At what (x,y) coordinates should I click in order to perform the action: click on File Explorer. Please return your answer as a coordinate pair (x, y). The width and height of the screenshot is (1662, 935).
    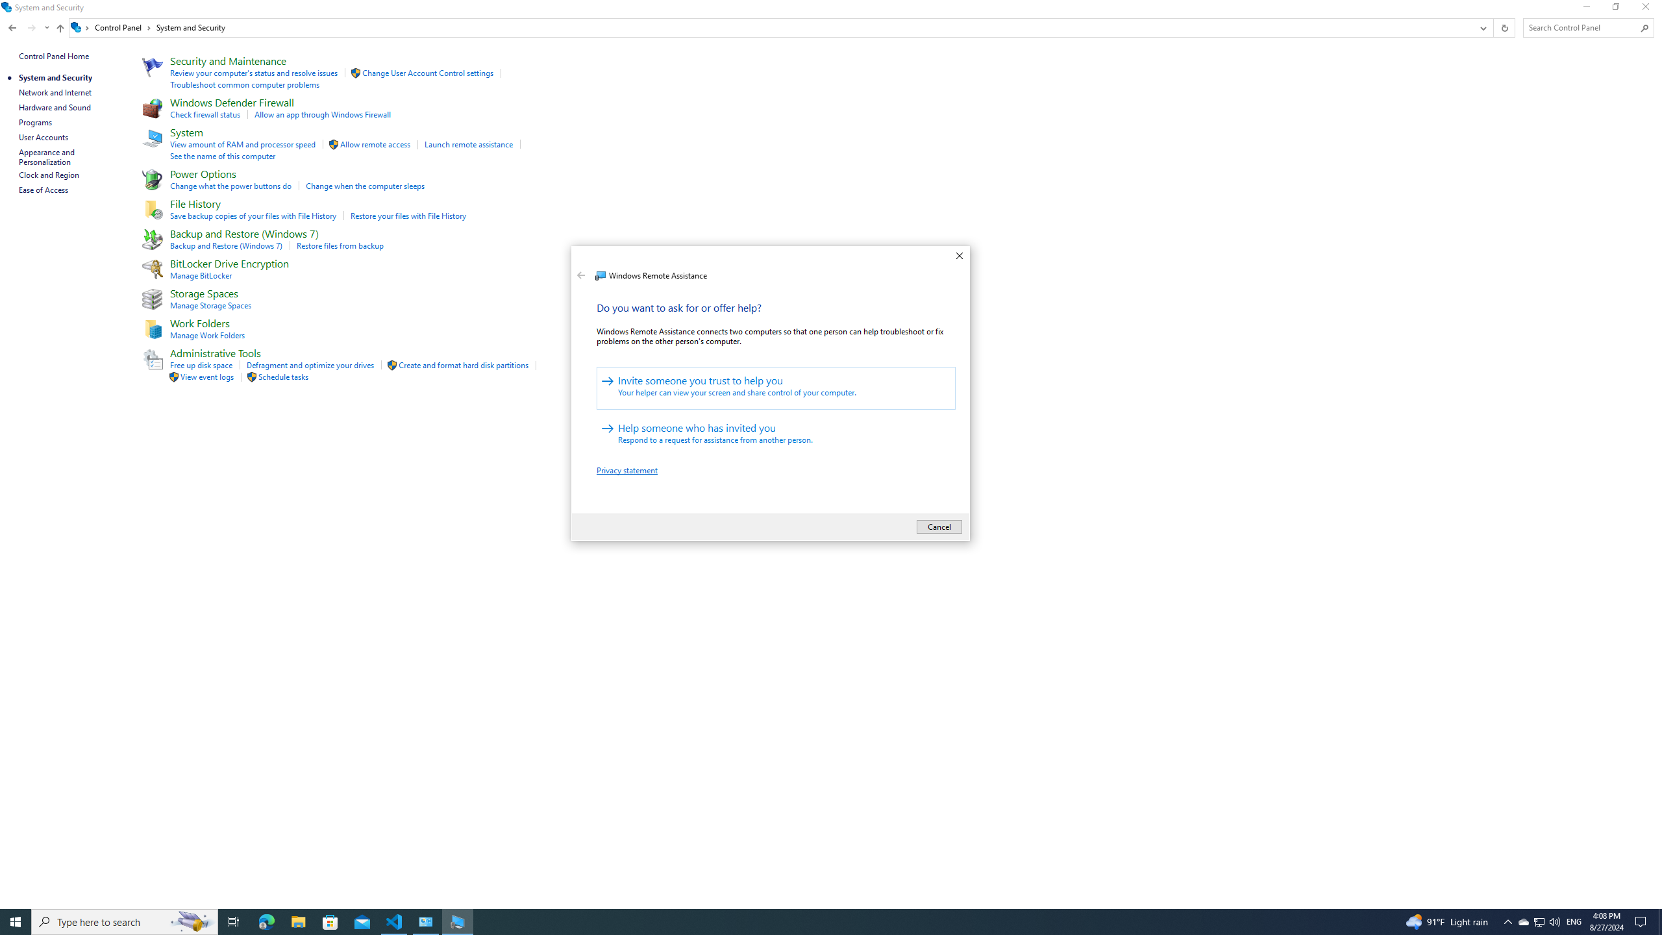
    Looking at the image, I should click on (426, 922).